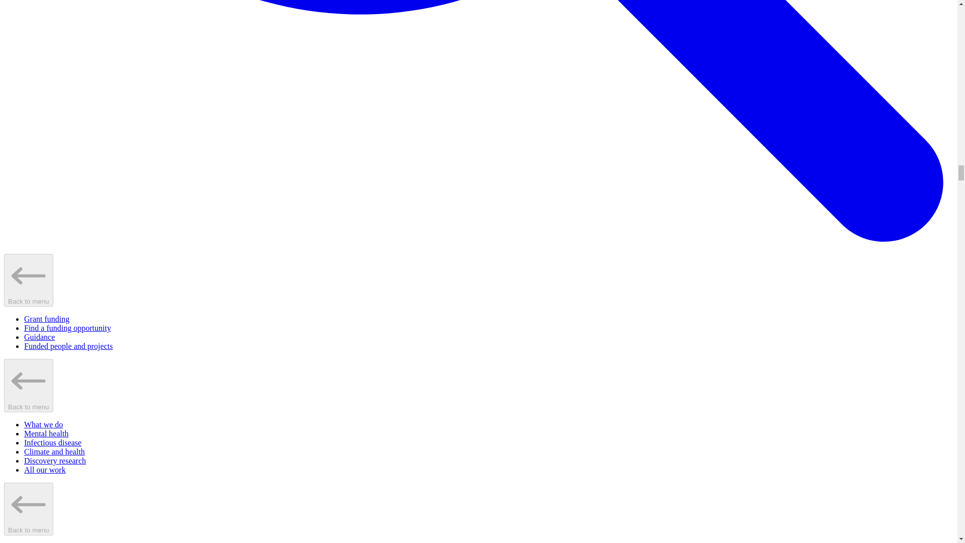 This screenshot has width=965, height=543. I want to click on Grant funding, so click(47, 319).